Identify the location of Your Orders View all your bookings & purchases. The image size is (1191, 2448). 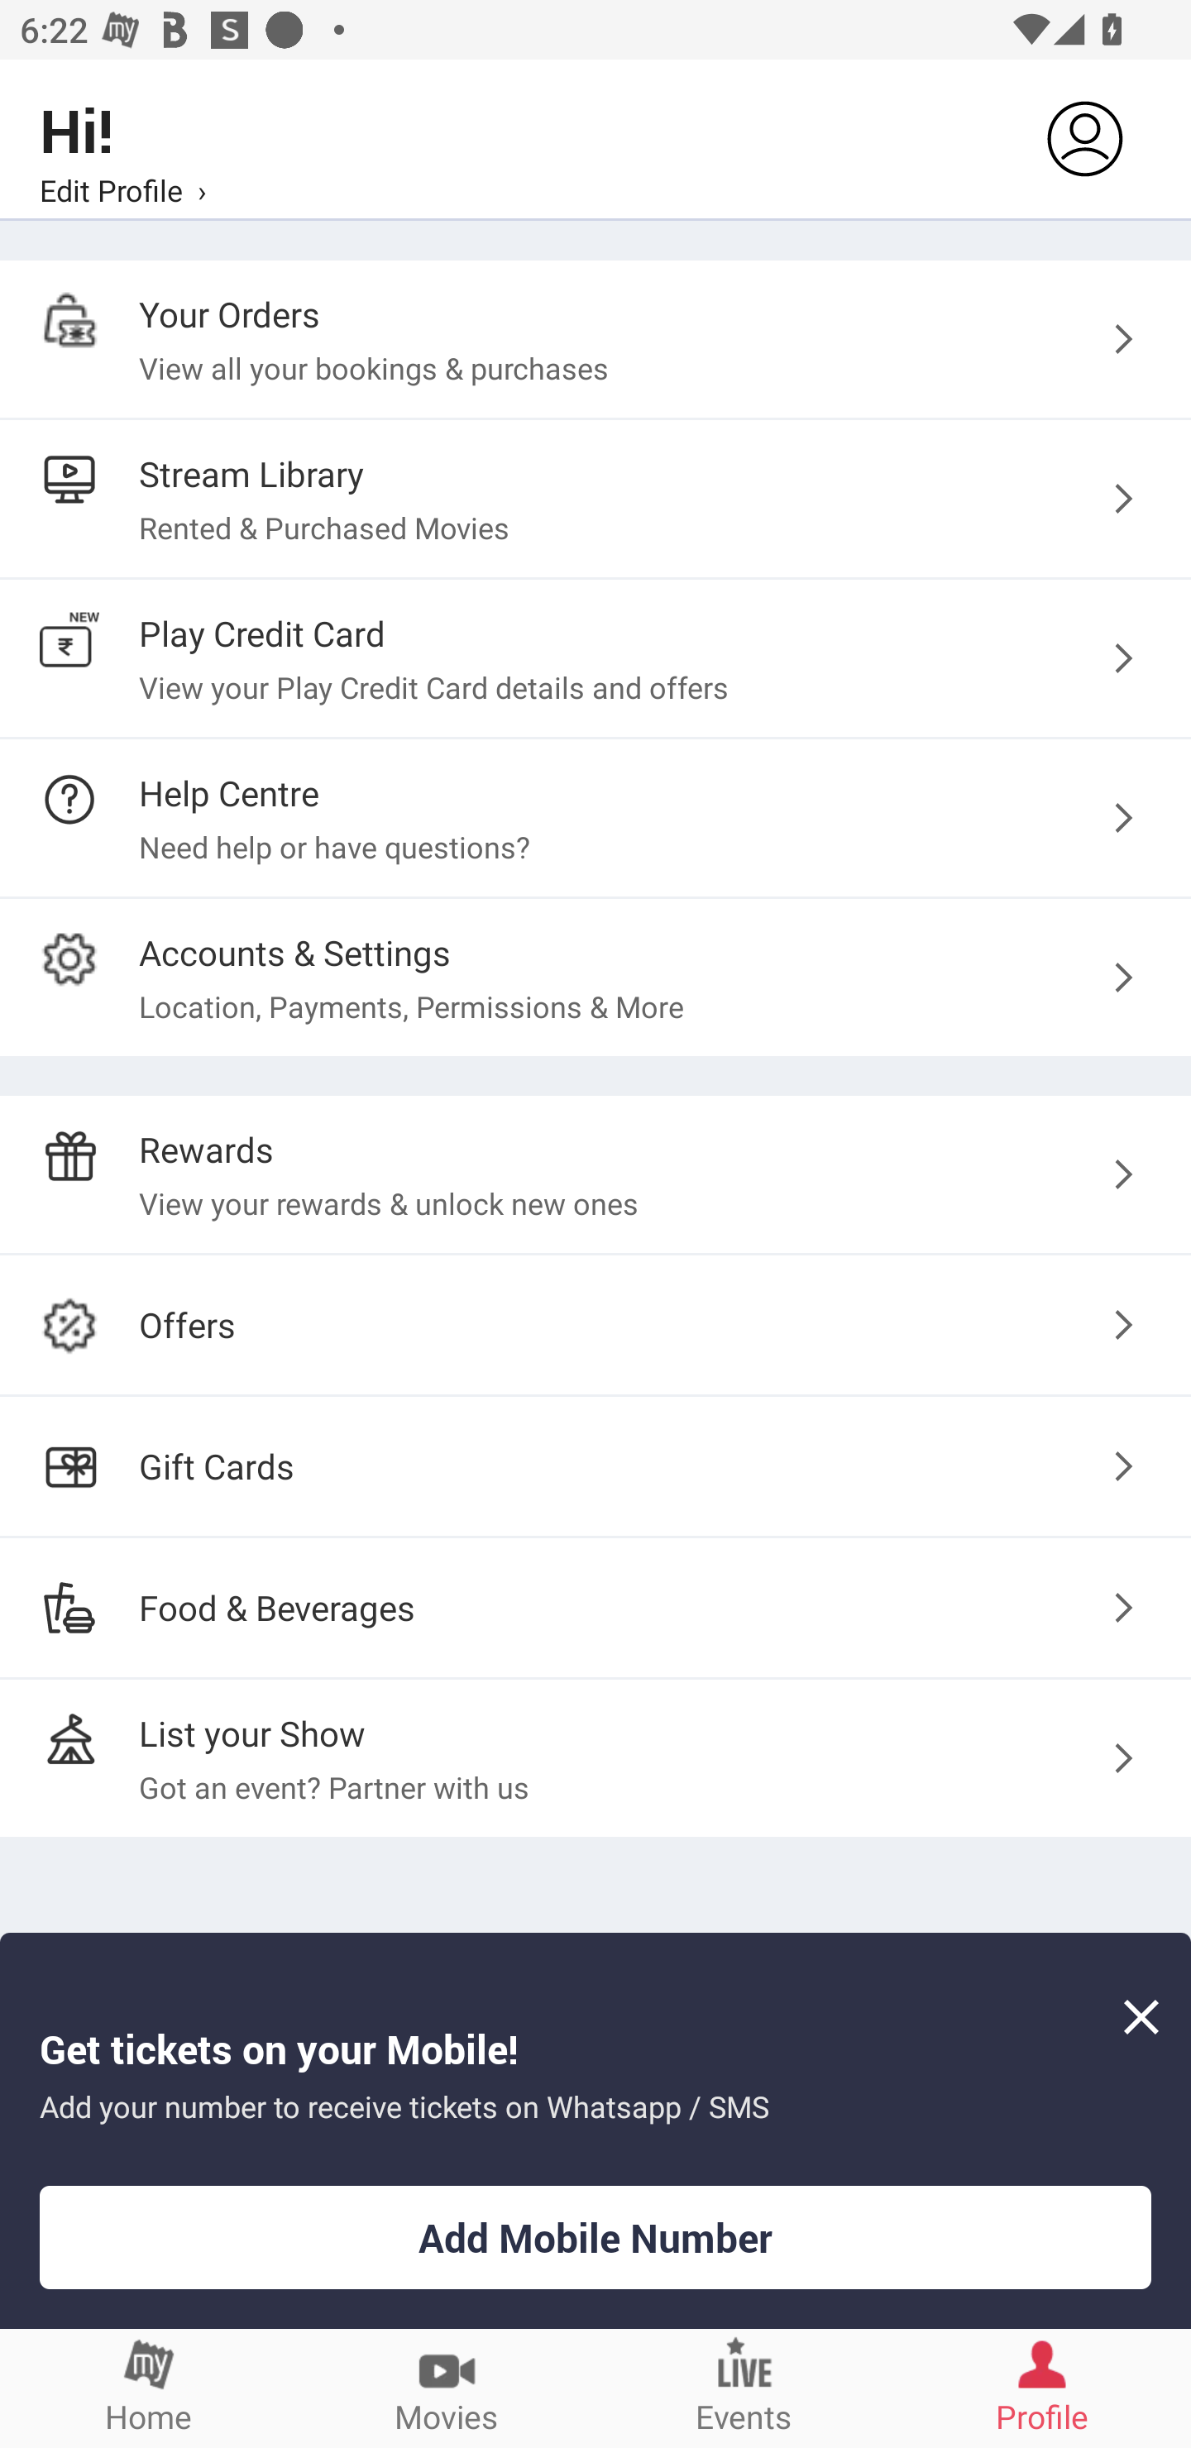
(595, 339).